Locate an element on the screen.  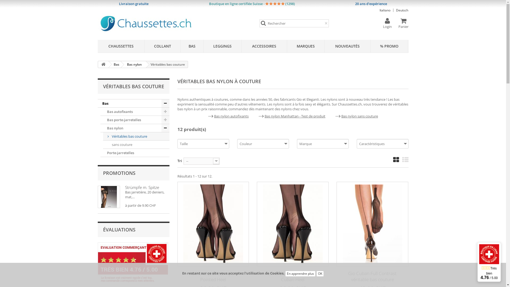
Deutsch is located at coordinates (402, 10).